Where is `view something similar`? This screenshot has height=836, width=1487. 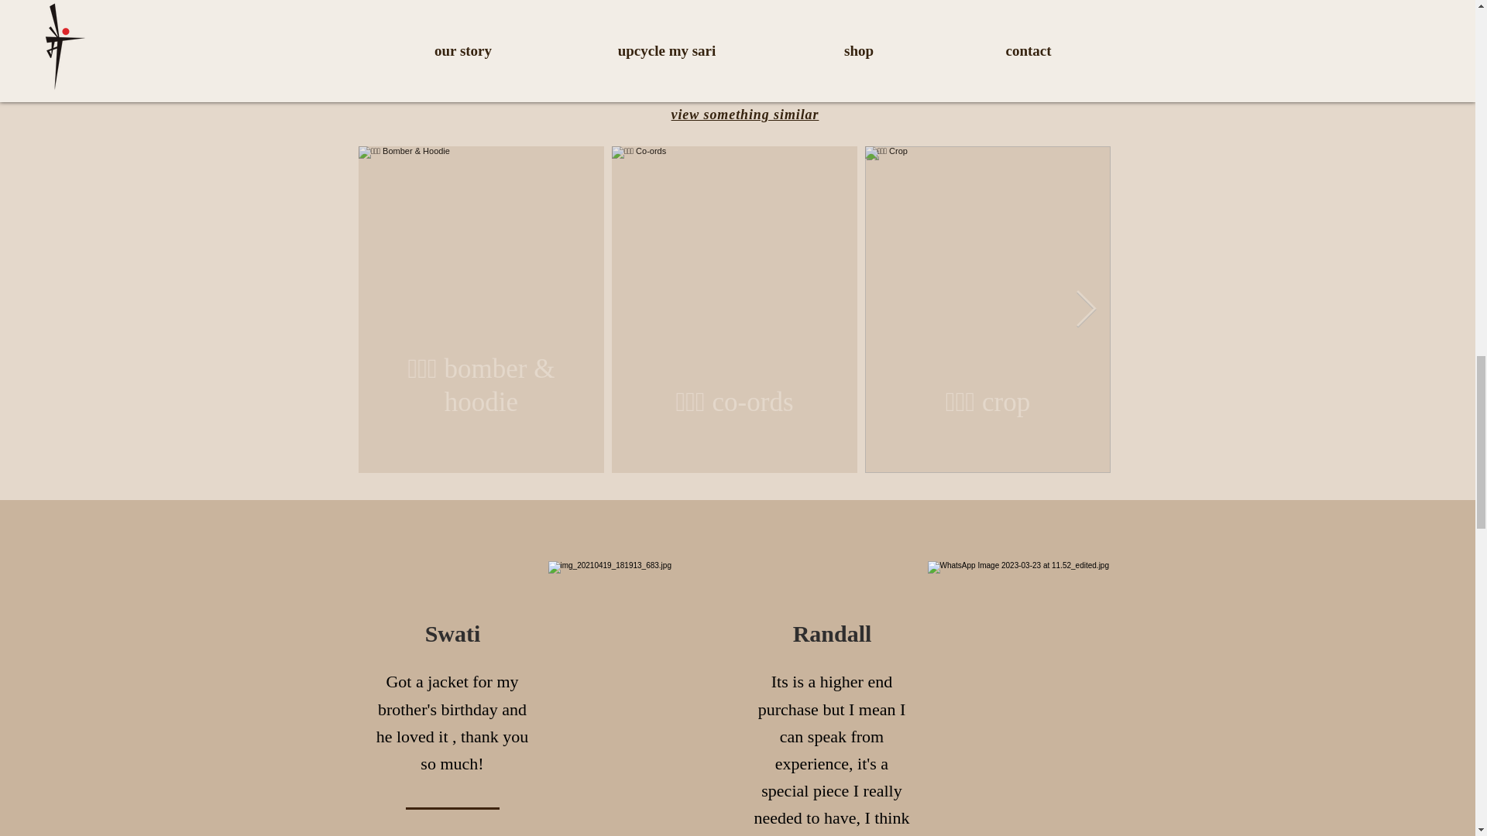 view something similar is located at coordinates (745, 115).